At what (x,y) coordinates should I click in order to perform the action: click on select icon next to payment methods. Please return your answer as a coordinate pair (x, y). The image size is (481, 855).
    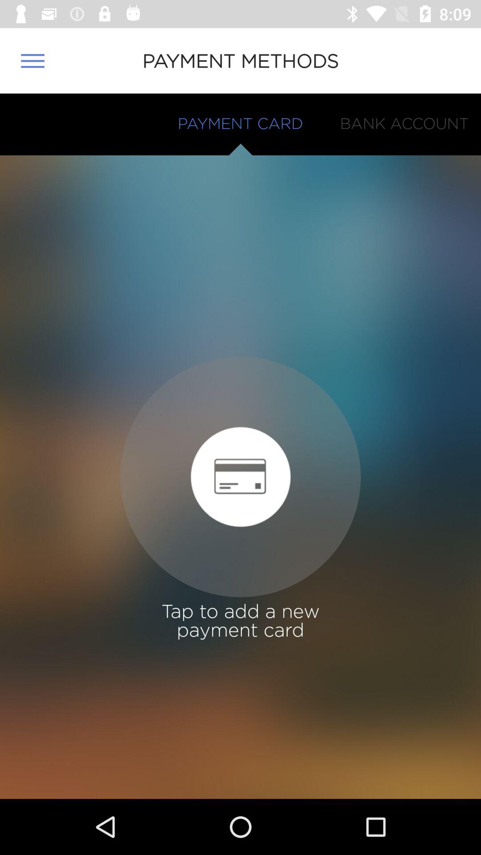
    Looking at the image, I should click on (33, 61).